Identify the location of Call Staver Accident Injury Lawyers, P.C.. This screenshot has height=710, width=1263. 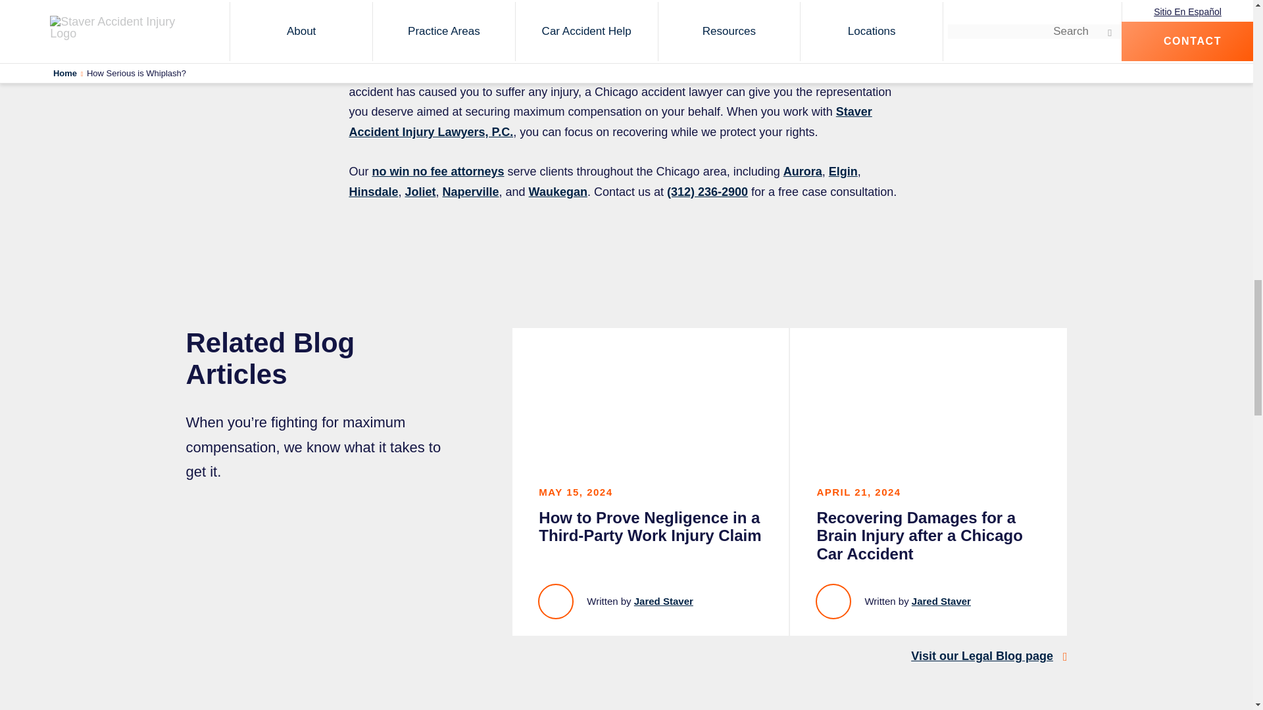
(706, 192).